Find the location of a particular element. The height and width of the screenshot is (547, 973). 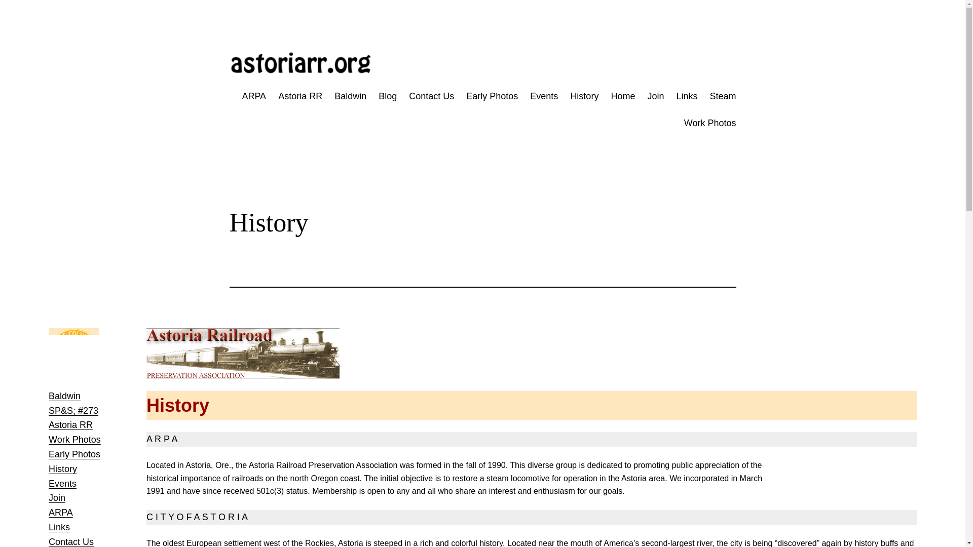

Links is located at coordinates (687, 96).